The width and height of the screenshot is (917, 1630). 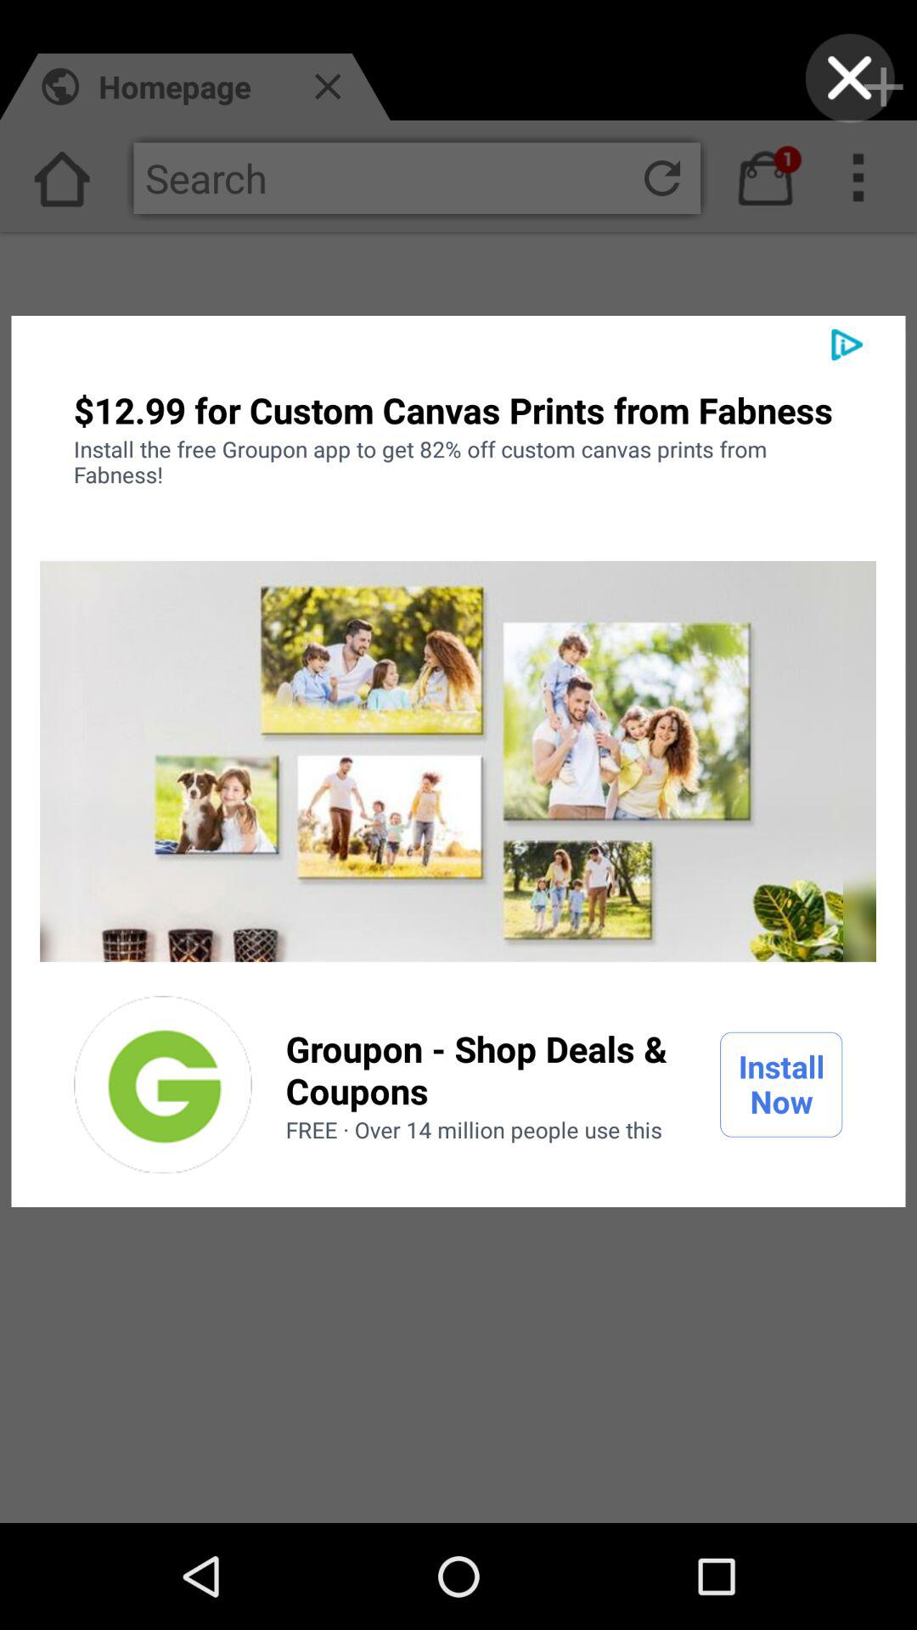 What do you see at coordinates (163, 1084) in the screenshot?
I see `tap the item next to the groupon shop deals icon` at bounding box center [163, 1084].